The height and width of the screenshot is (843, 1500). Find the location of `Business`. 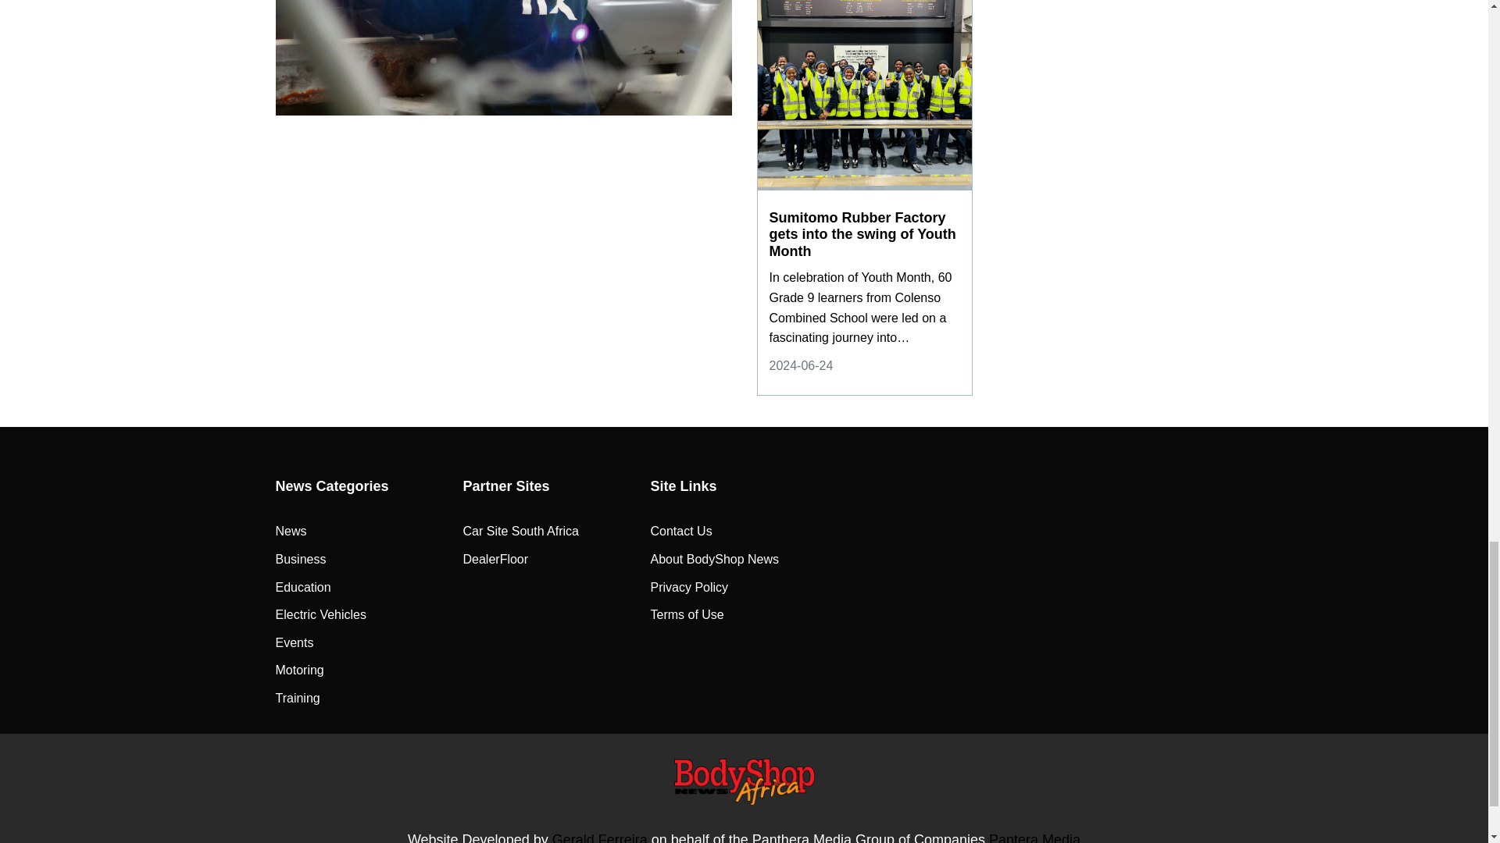

Business is located at coordinates (300, 560).